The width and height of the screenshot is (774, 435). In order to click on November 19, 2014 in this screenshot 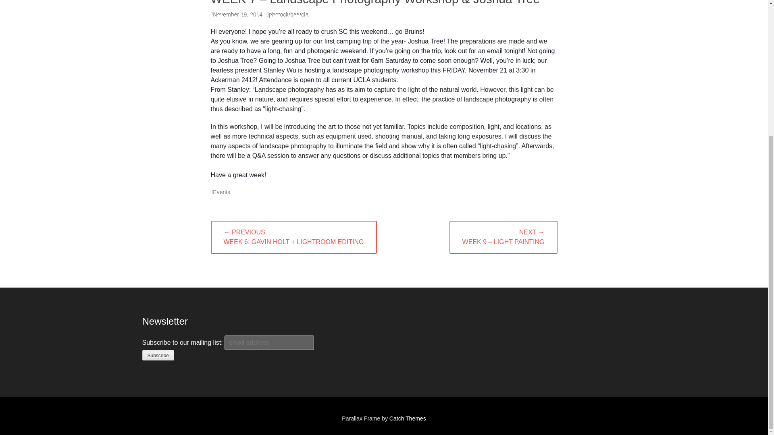, I will do `click(236, 14)`.